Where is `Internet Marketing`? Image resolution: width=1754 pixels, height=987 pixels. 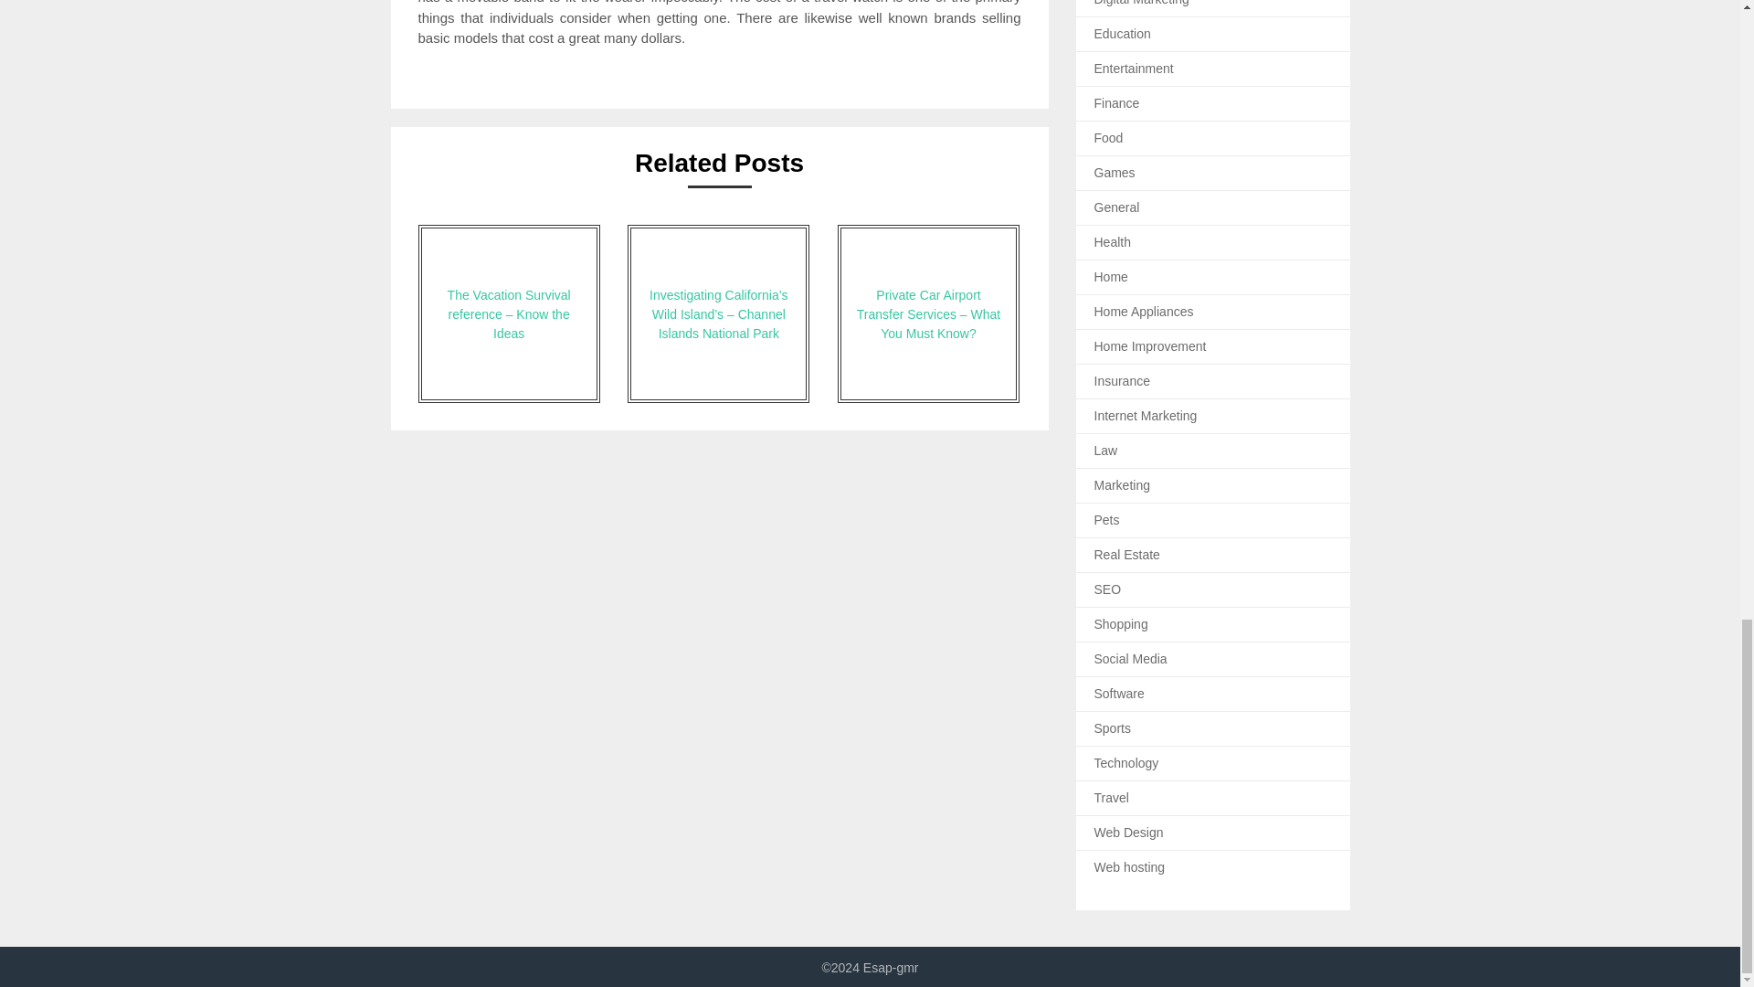
Internet Marketing is located at coordinates (1146, 416).